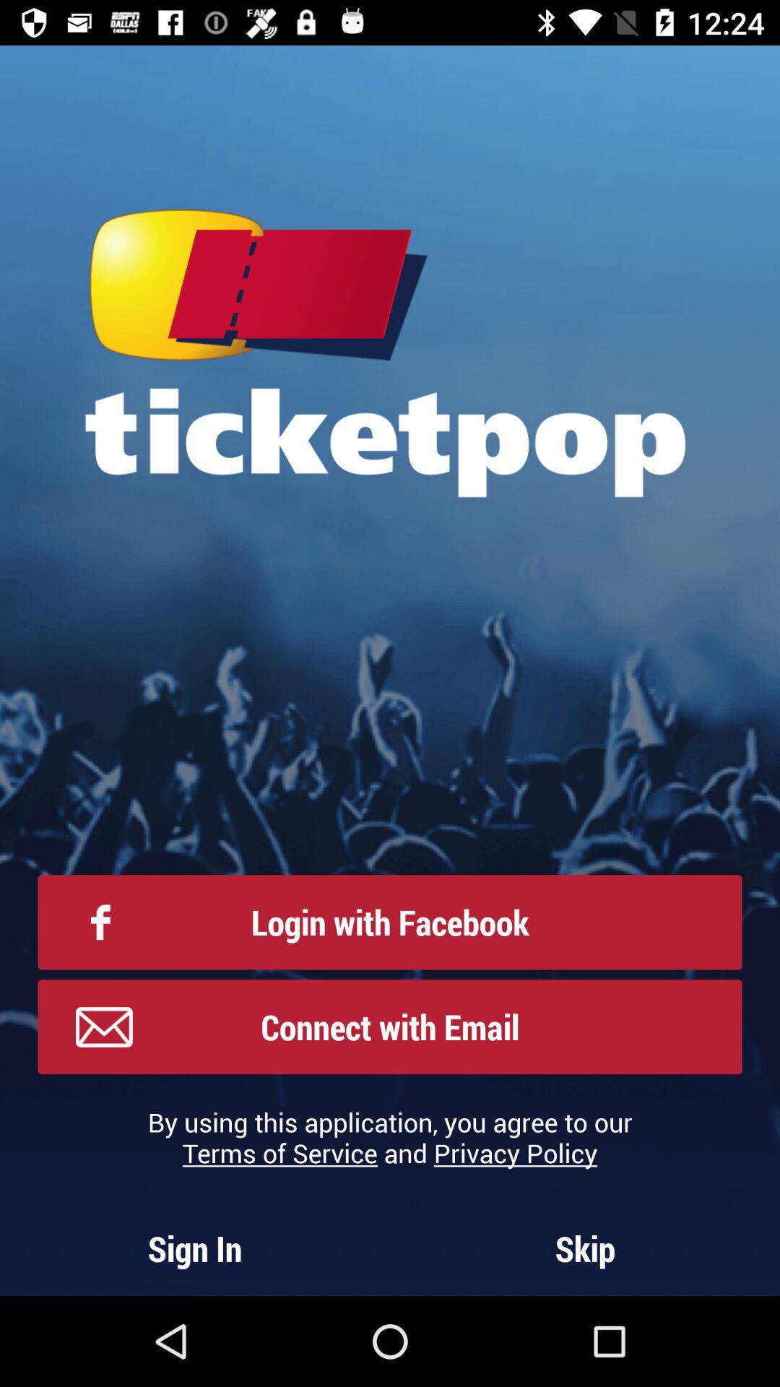 Image resolution: width=780 pixels, height=1387 pixels. I want to click on open the icon next to skip icon, so click(195, 1248).